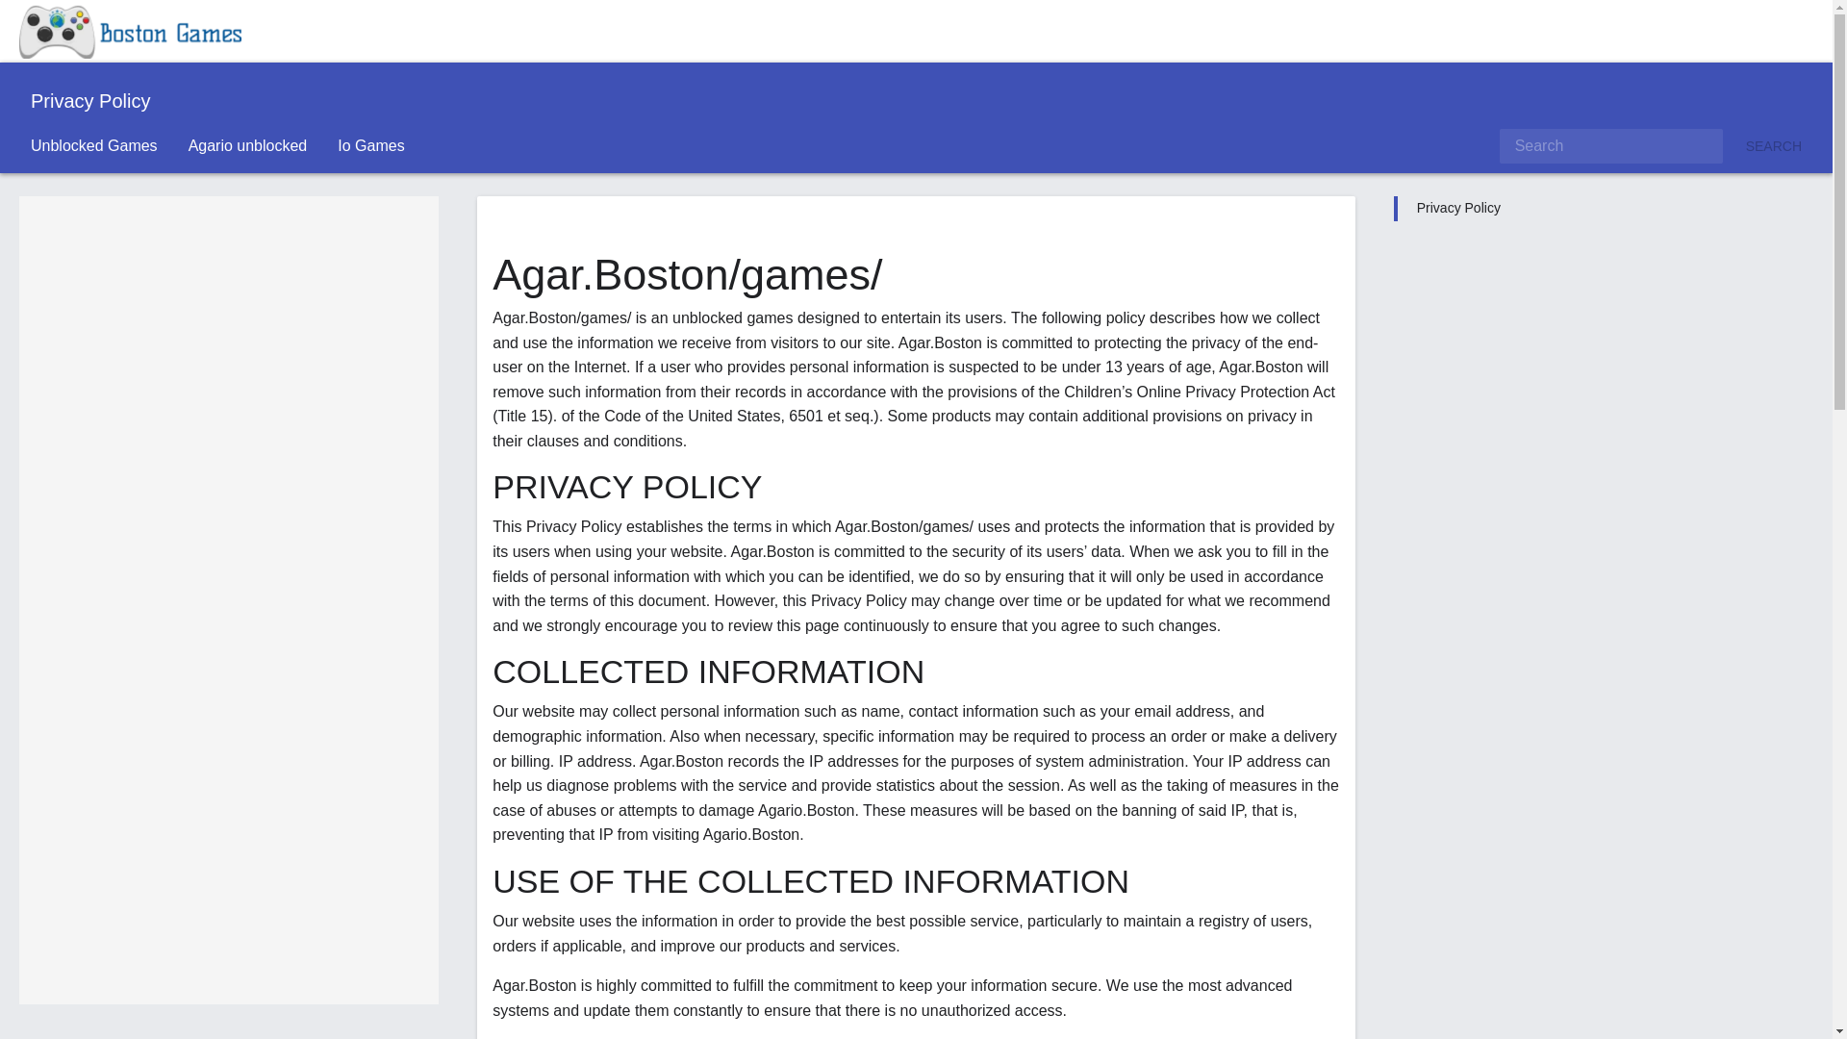  What do you see at coordinates (248, 145) in the screenshot?
I see `Agario unblocked` at bounding box center [248, 145].